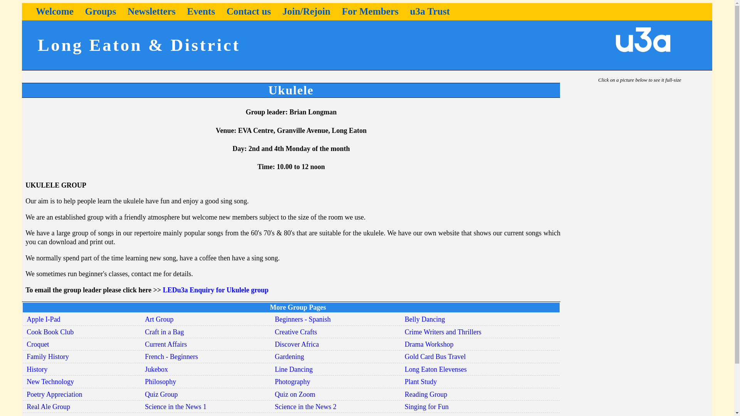 The image size is (740, 416). I want to click on Gold Card Bus Travel, so click(436, 357).